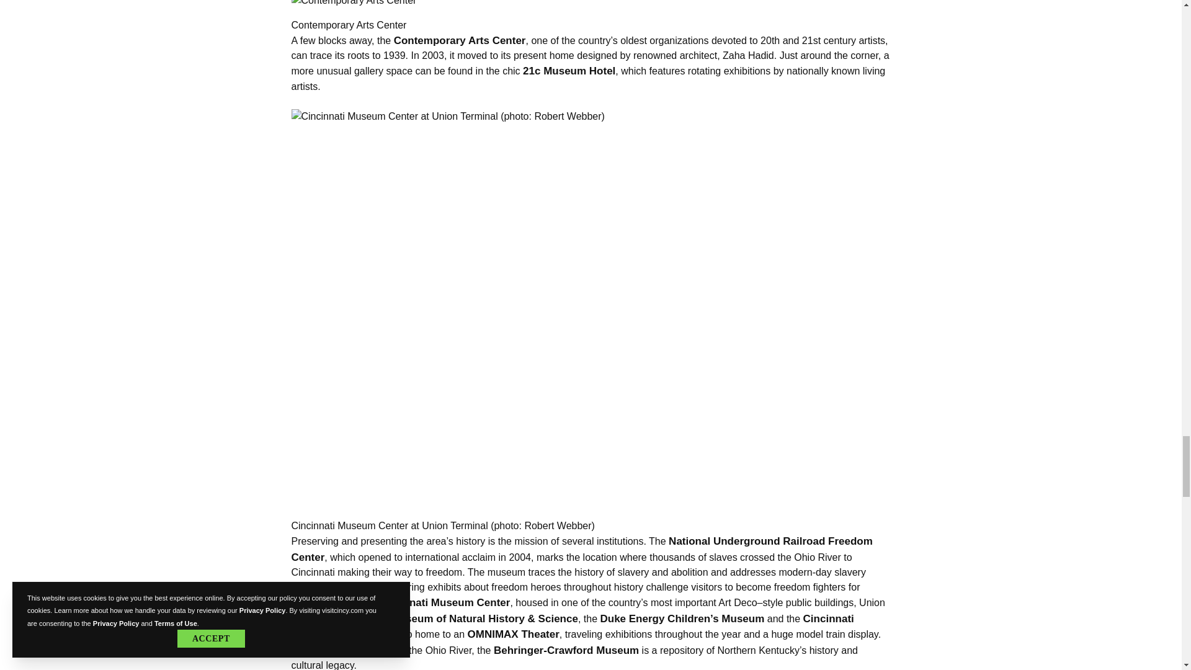  What do you see at coordinates (591, 4) in the screenshot?
I see `Contemporary Arts Center` at bounding box center [591, 4].